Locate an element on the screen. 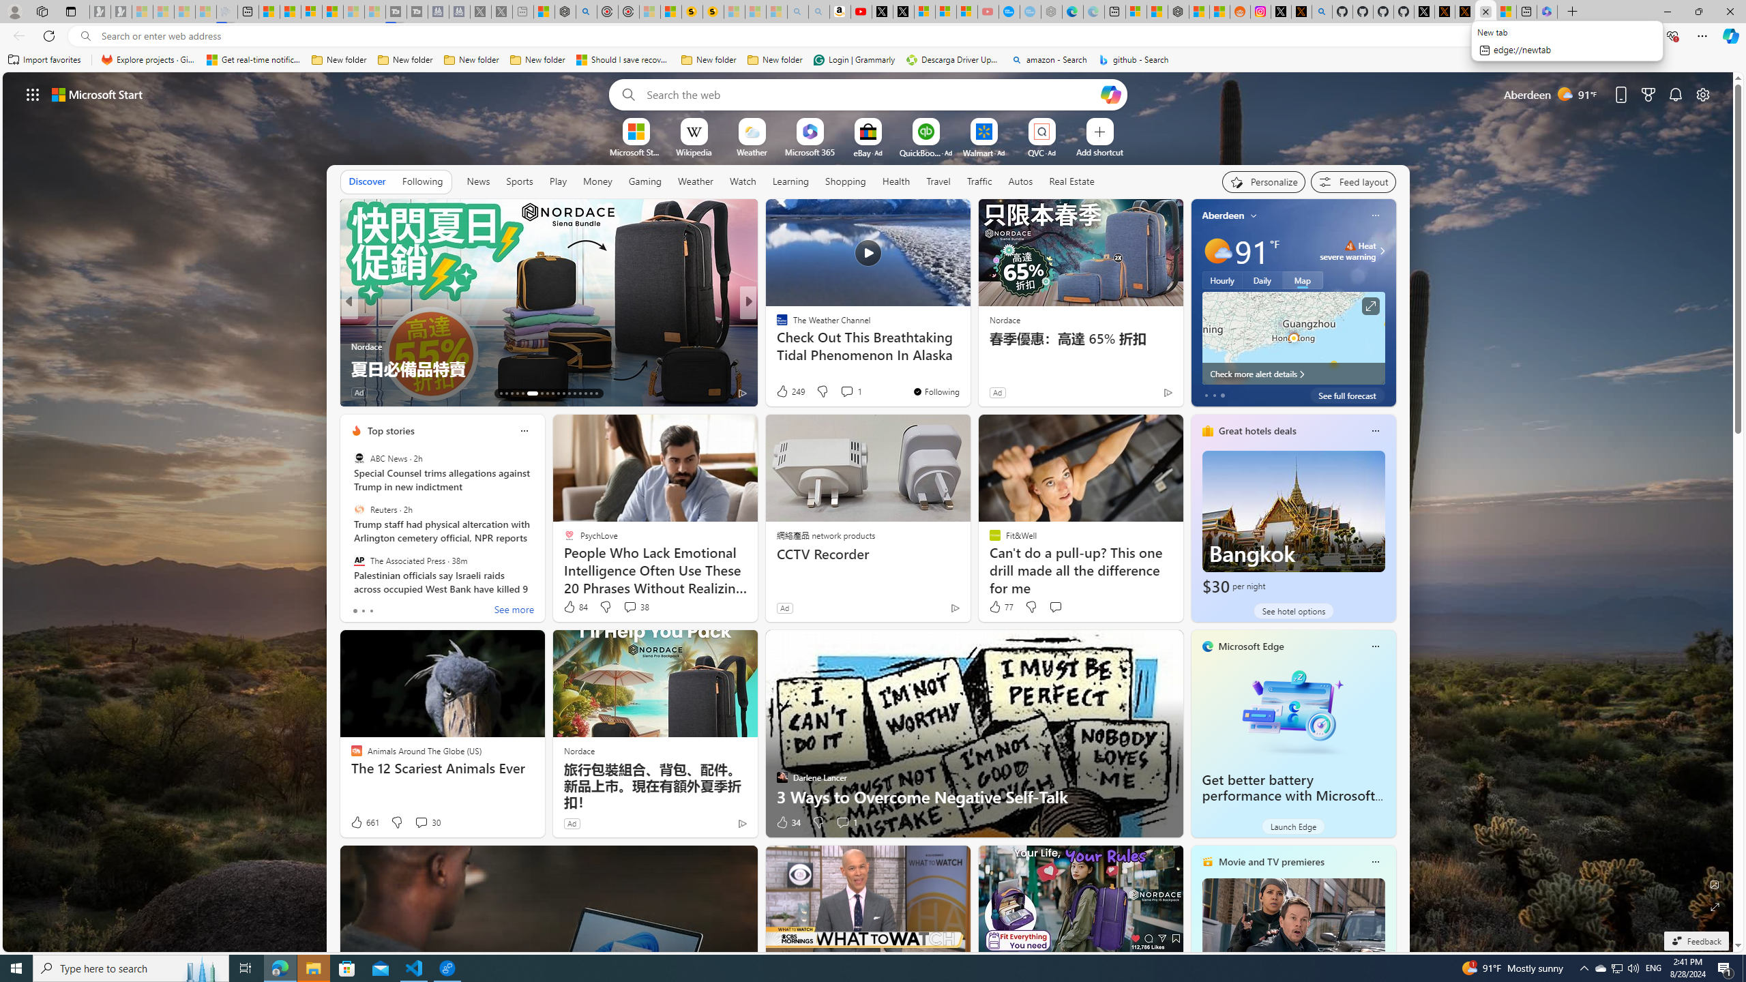 Image resolution: width=1746 pixels, height=982 pixels. Play is located at coordinates (558, 181).